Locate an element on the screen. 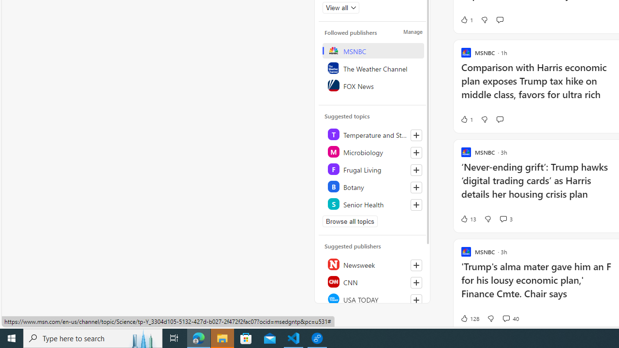  View comments 3 Comment is located at coordinates (503, 218).